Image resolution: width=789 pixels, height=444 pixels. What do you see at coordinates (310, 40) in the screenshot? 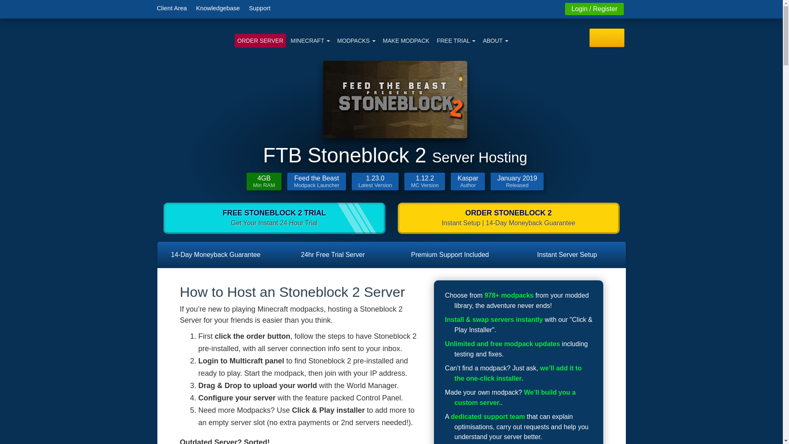
I see `MINECRAFT` at bounding box center [310, 40].